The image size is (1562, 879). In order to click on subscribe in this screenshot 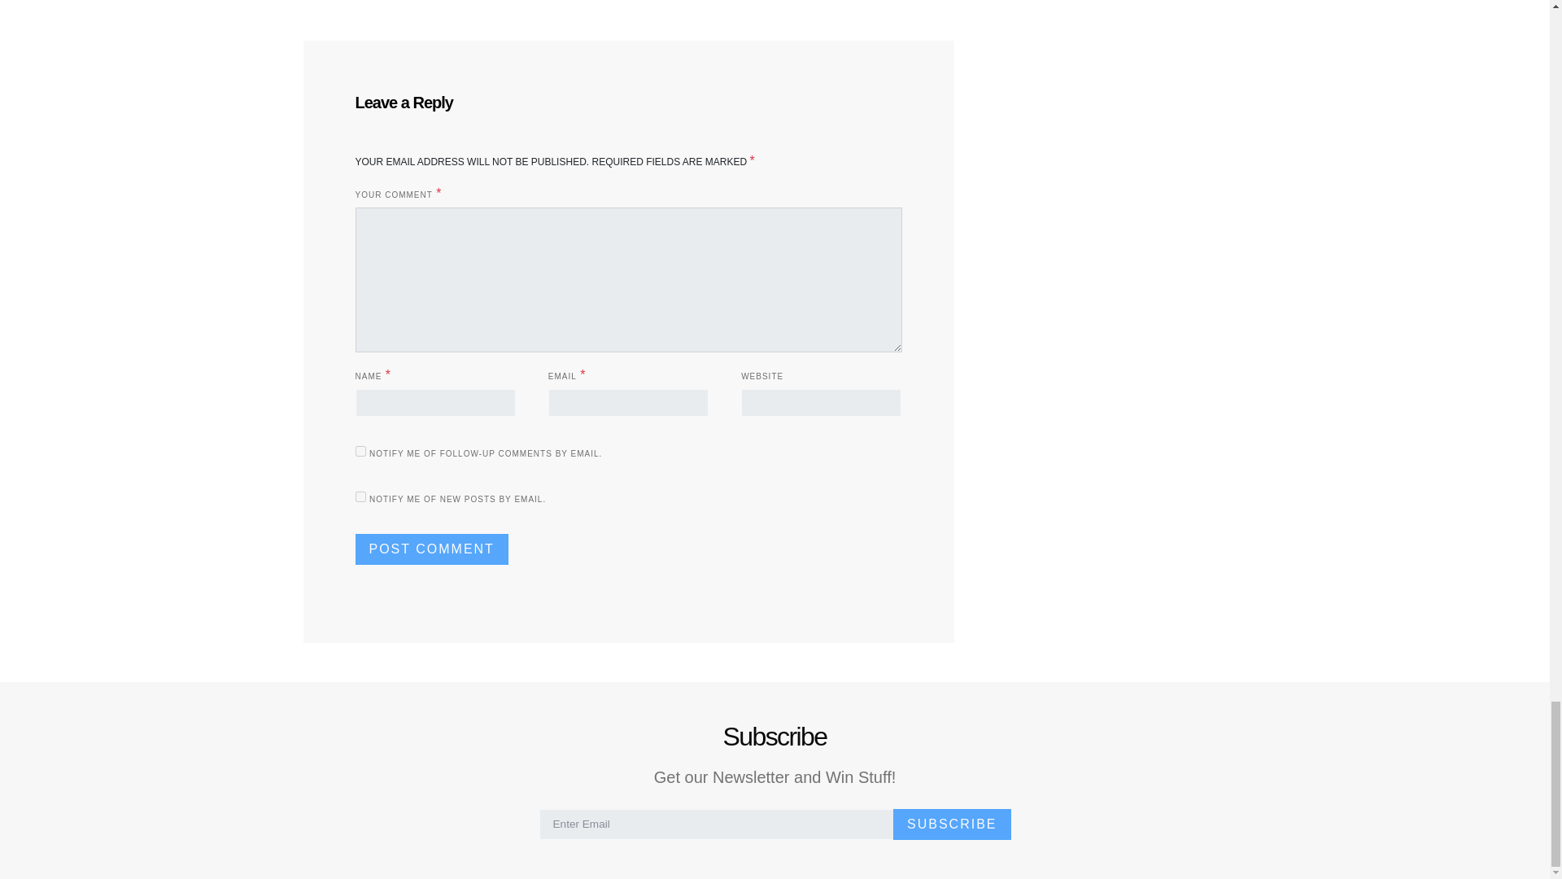, I will do `click(360, 496)`.